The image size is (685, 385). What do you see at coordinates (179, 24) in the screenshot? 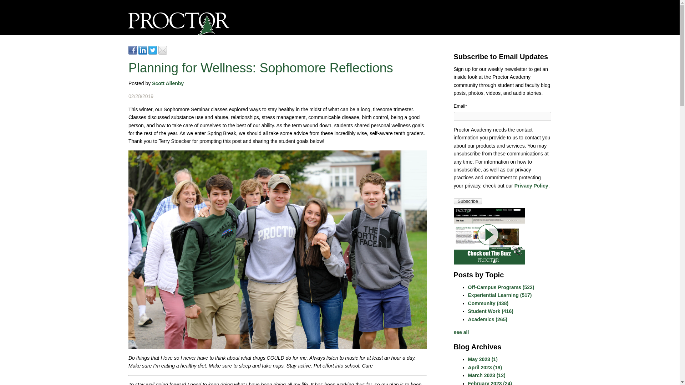
I see `Proctor` at bounding box center [179, 24].